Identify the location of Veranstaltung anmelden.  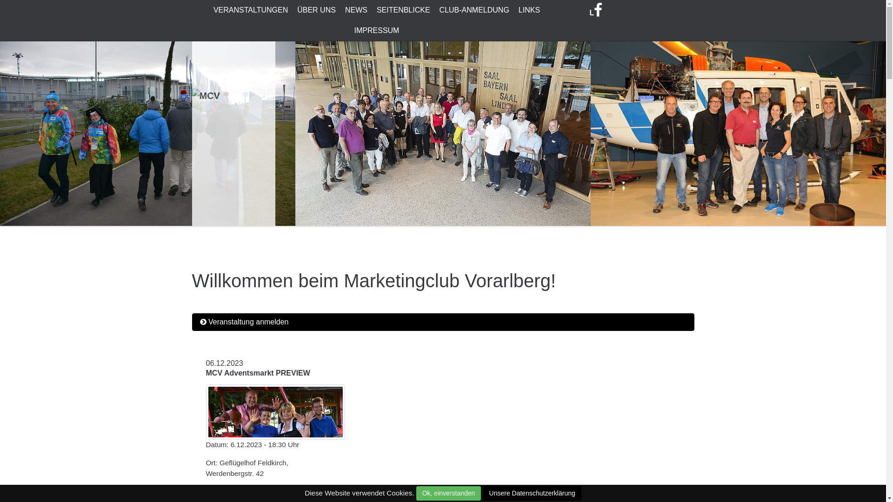
(443, 322).